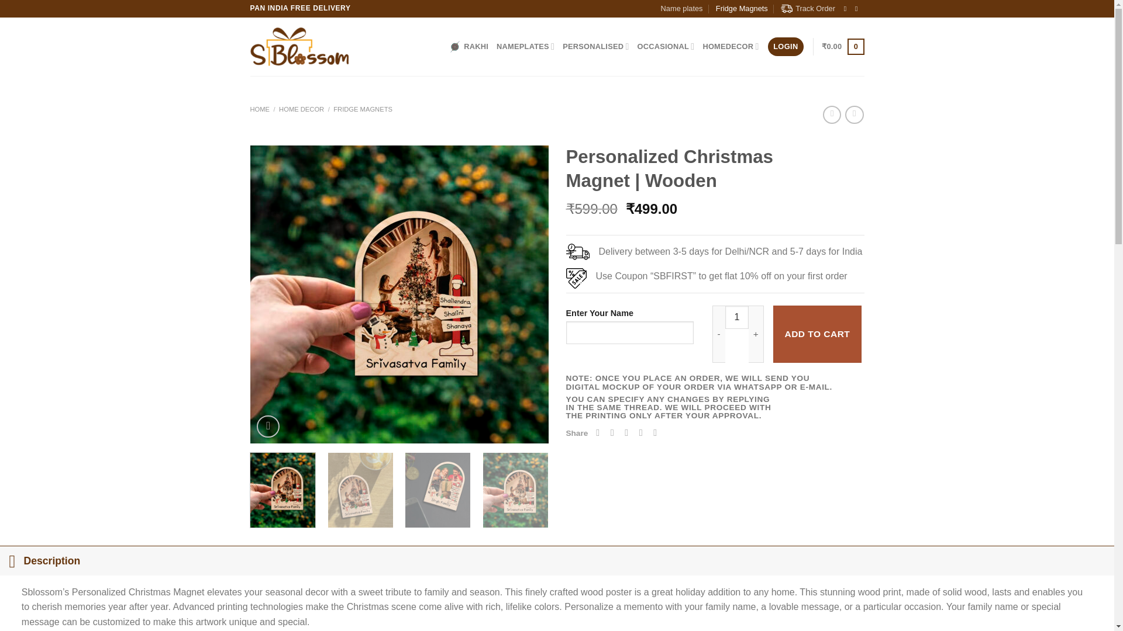 Image resolution: width=1123 pixels, height=631 pixels. What do you see at coordinates (469, 47) in the screenshot?
I see `RAKHI` at bounding box center [469, 47].